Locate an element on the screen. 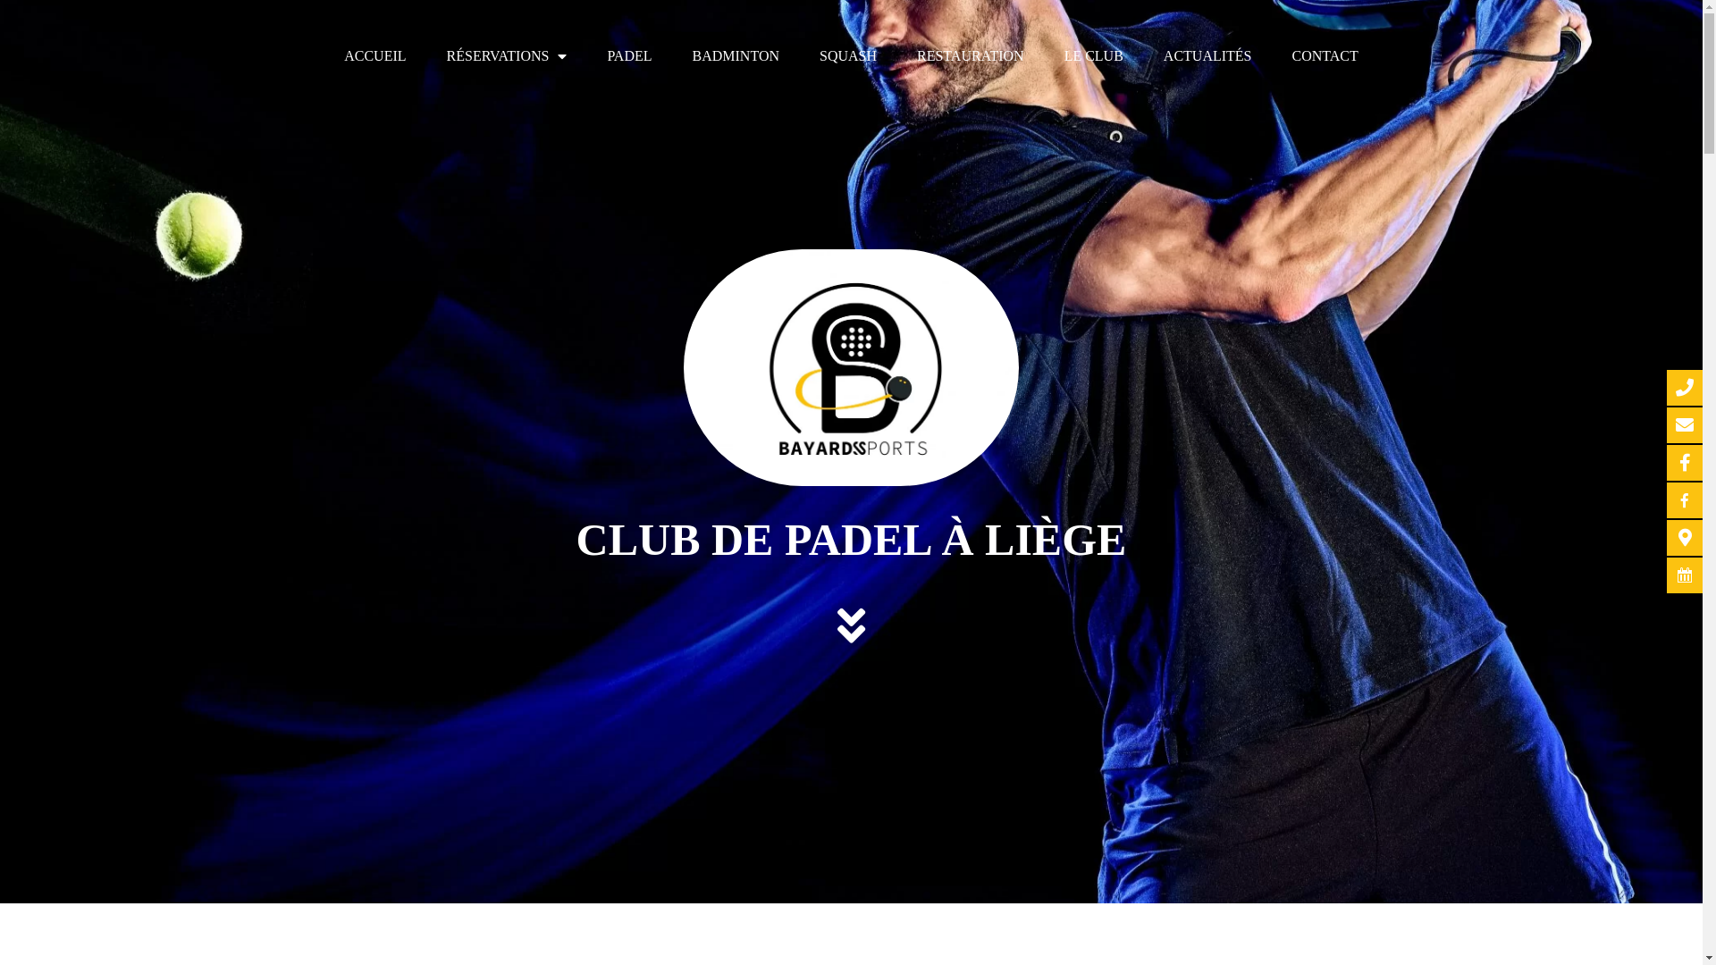 Image resolution: width=1716 pixels, height=965 pixels. CONTACT is located at coordinates (1325, 56).